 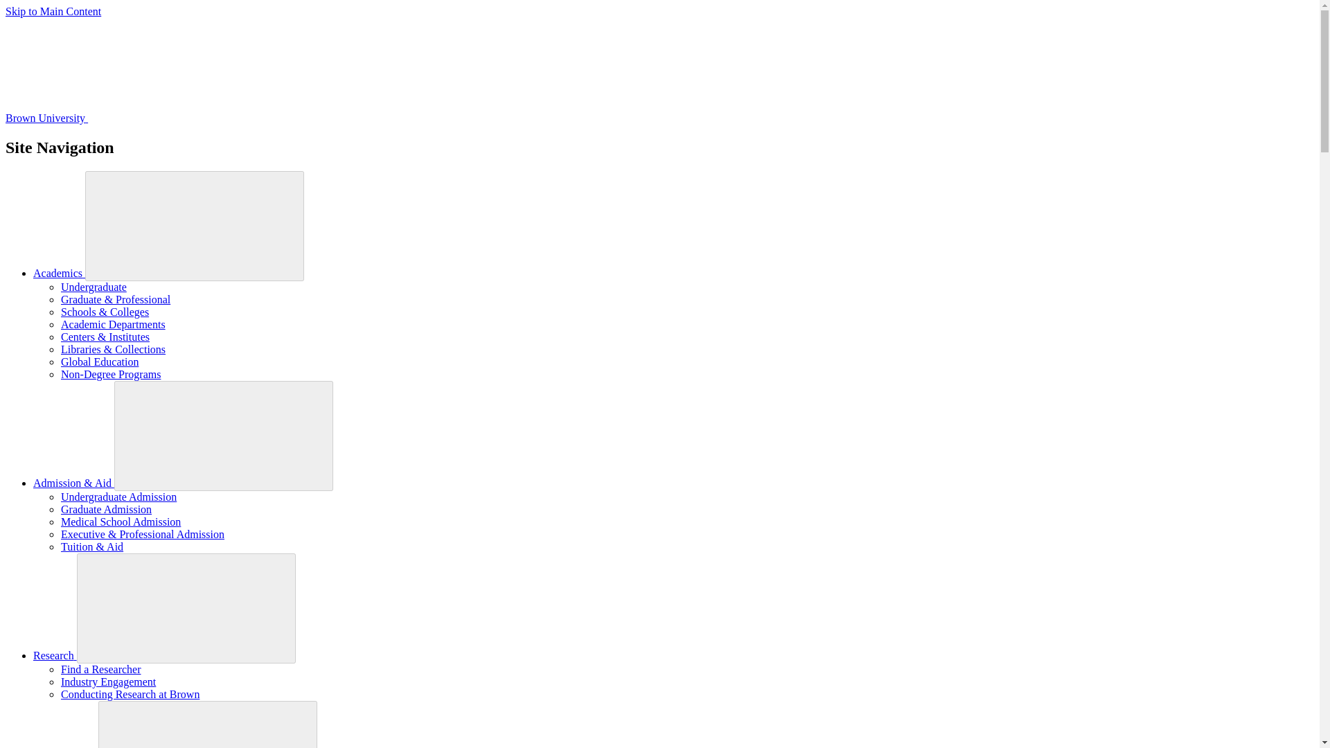 I want to click on Undergraduate Admission, so click(x=119, y=496).